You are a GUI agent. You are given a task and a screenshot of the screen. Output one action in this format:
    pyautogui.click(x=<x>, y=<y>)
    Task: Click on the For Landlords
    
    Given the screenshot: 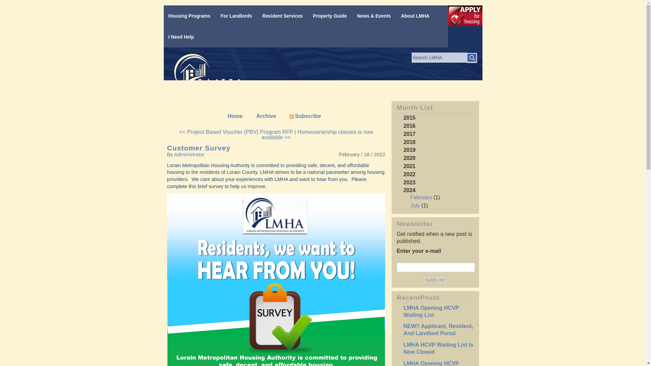 What is the action you would take?
    pyautogui.click(x=235, y=16)
    